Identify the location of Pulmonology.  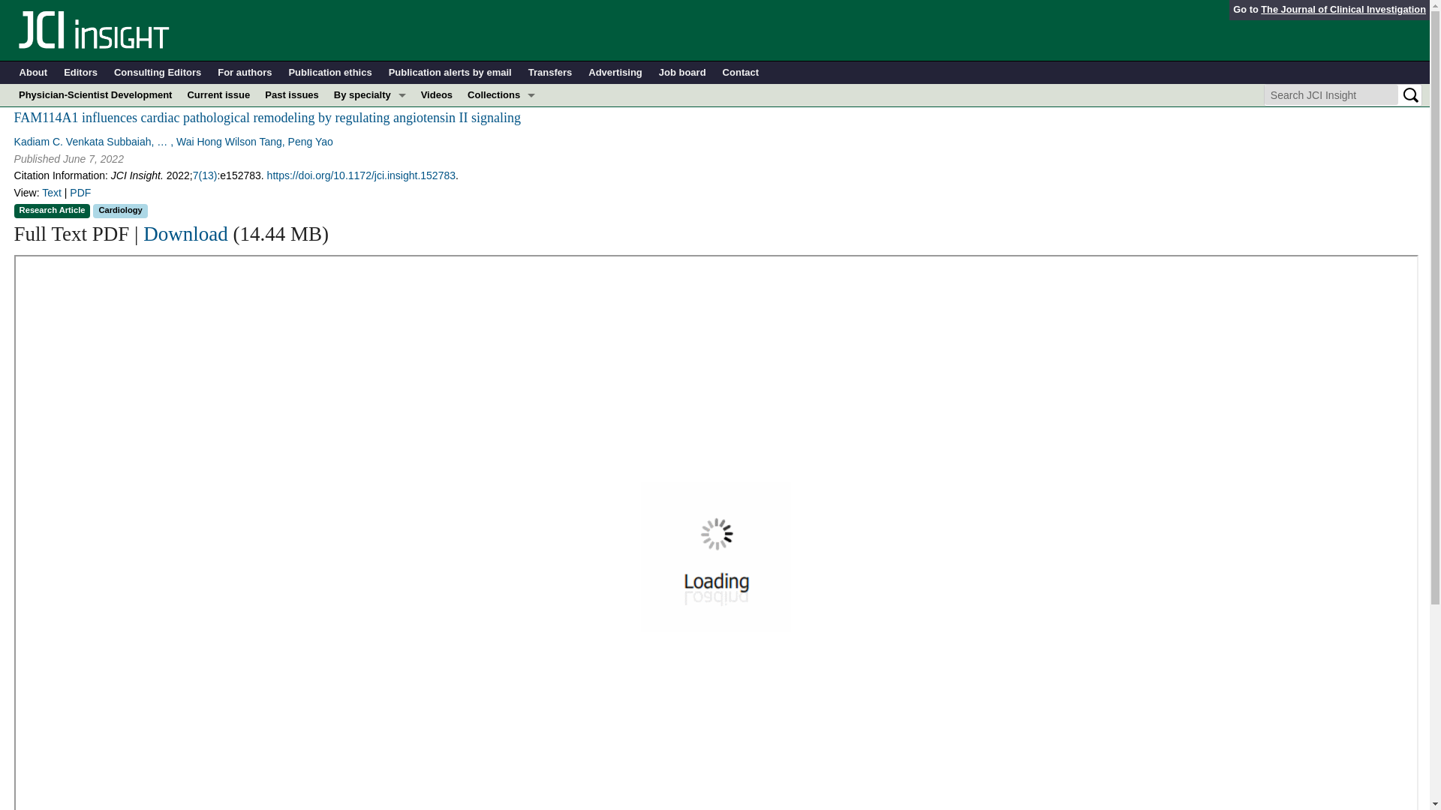
(370, 252).